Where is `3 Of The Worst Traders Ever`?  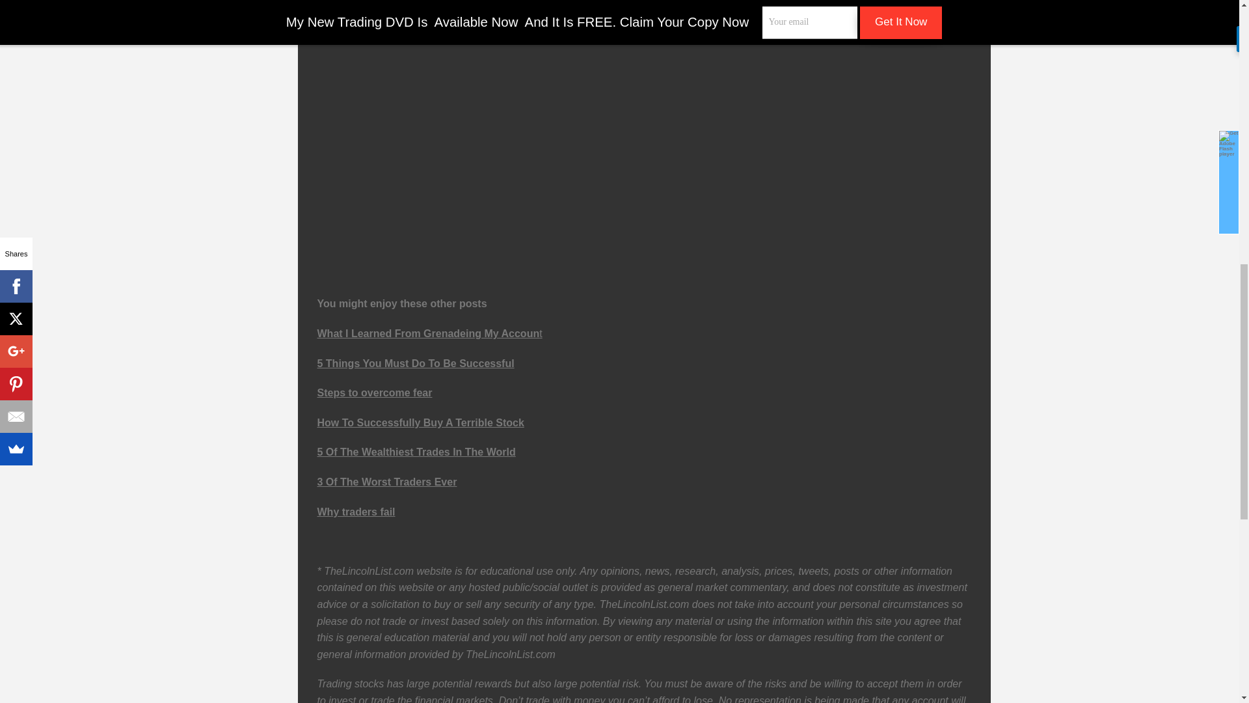
3 Of The Worst Traders Ever is located at coordinates (386, 482).